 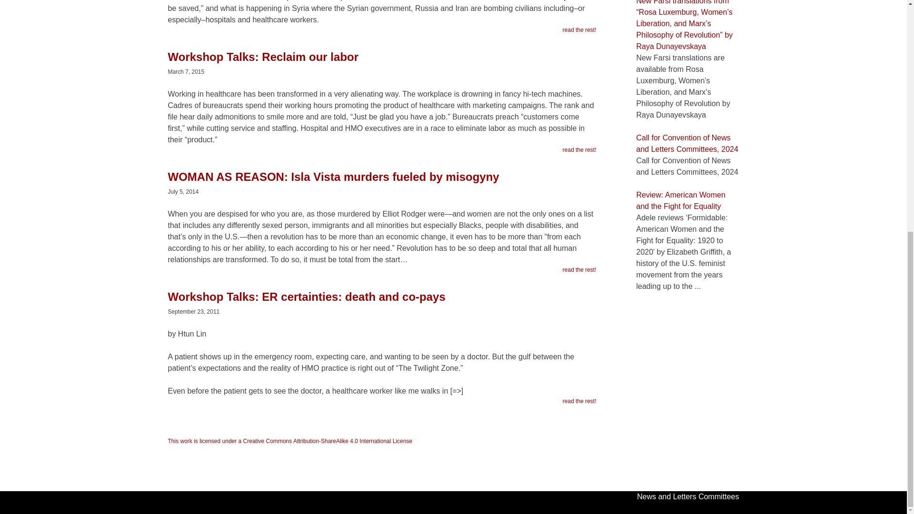 What do you see at coordinates (381, 61) in the screenshot?
I see `Workshop Talks: Reclaim our labor` at bounding box center [381, 61].